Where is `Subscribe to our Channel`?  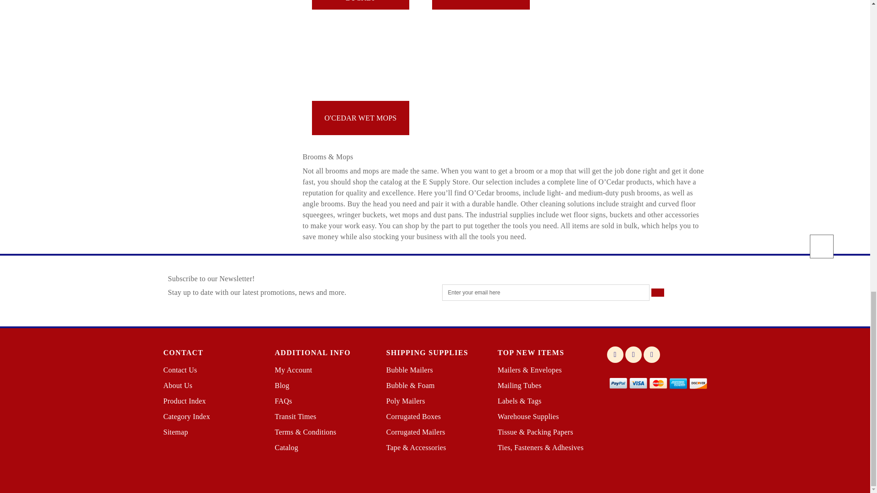
Subscribe to our Channel is located at coordinates (652, 354).